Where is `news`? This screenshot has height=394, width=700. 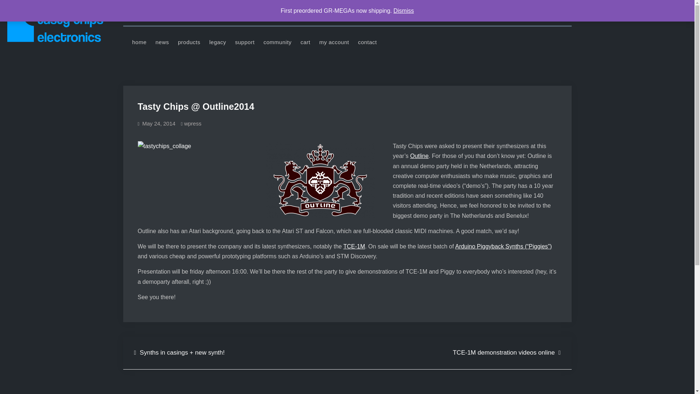
news is located at coordinates (162, 42).